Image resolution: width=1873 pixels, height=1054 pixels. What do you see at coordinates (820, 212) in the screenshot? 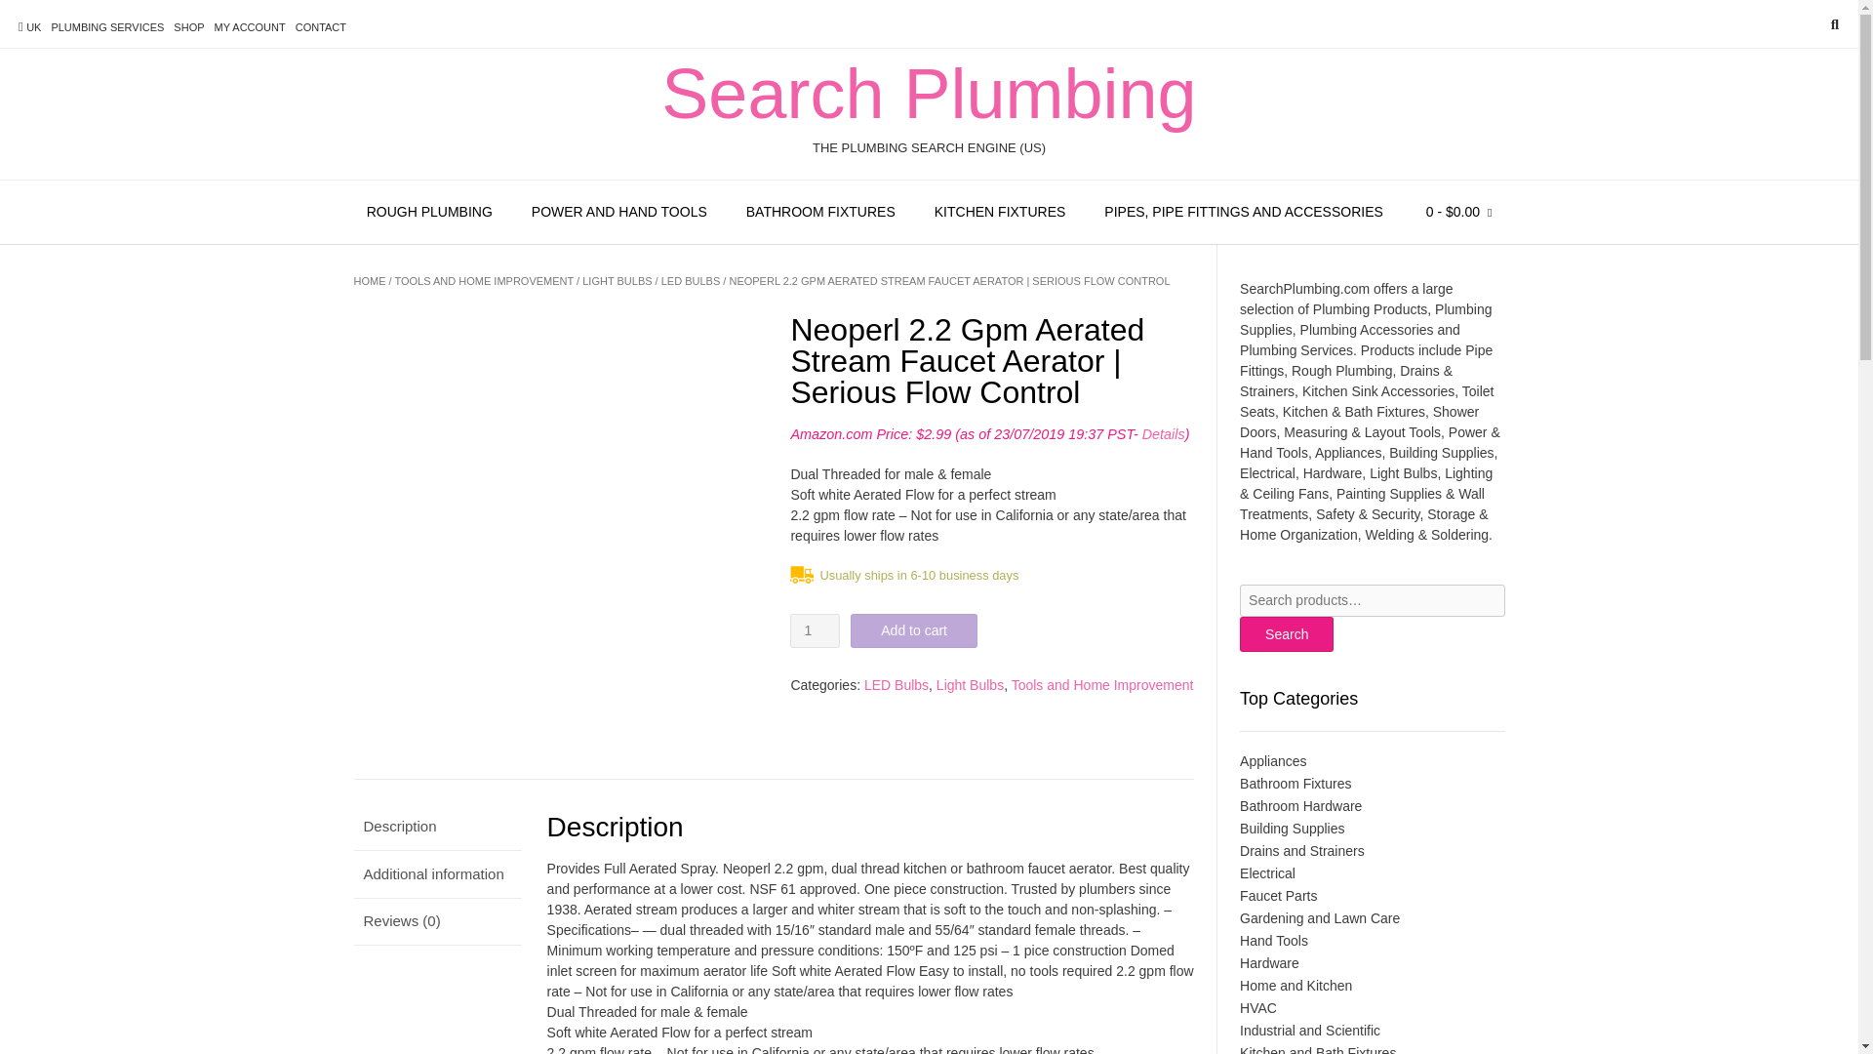
I see `BATHROOM FIXTURES` at bounding box center [820, 212].